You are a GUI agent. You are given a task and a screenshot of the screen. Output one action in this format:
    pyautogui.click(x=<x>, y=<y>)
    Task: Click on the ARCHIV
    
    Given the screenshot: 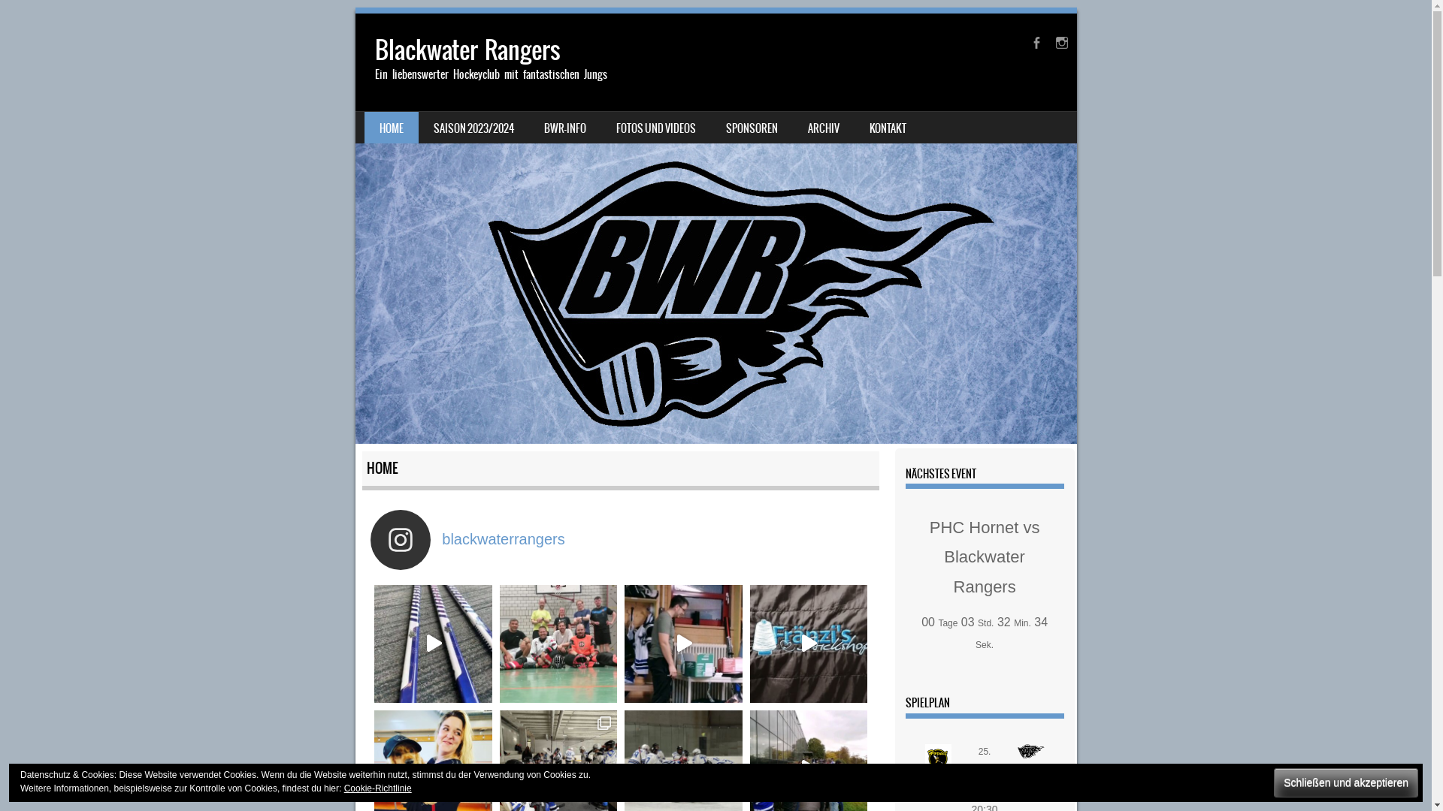 What is the action you would take?
    pyautogui.click(x=823, y=128)
    